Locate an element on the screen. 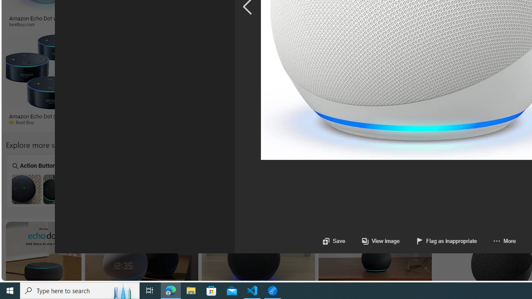 This screenshot has width=532, height=299. bestbuy.com is located at coordinates (292, 24).